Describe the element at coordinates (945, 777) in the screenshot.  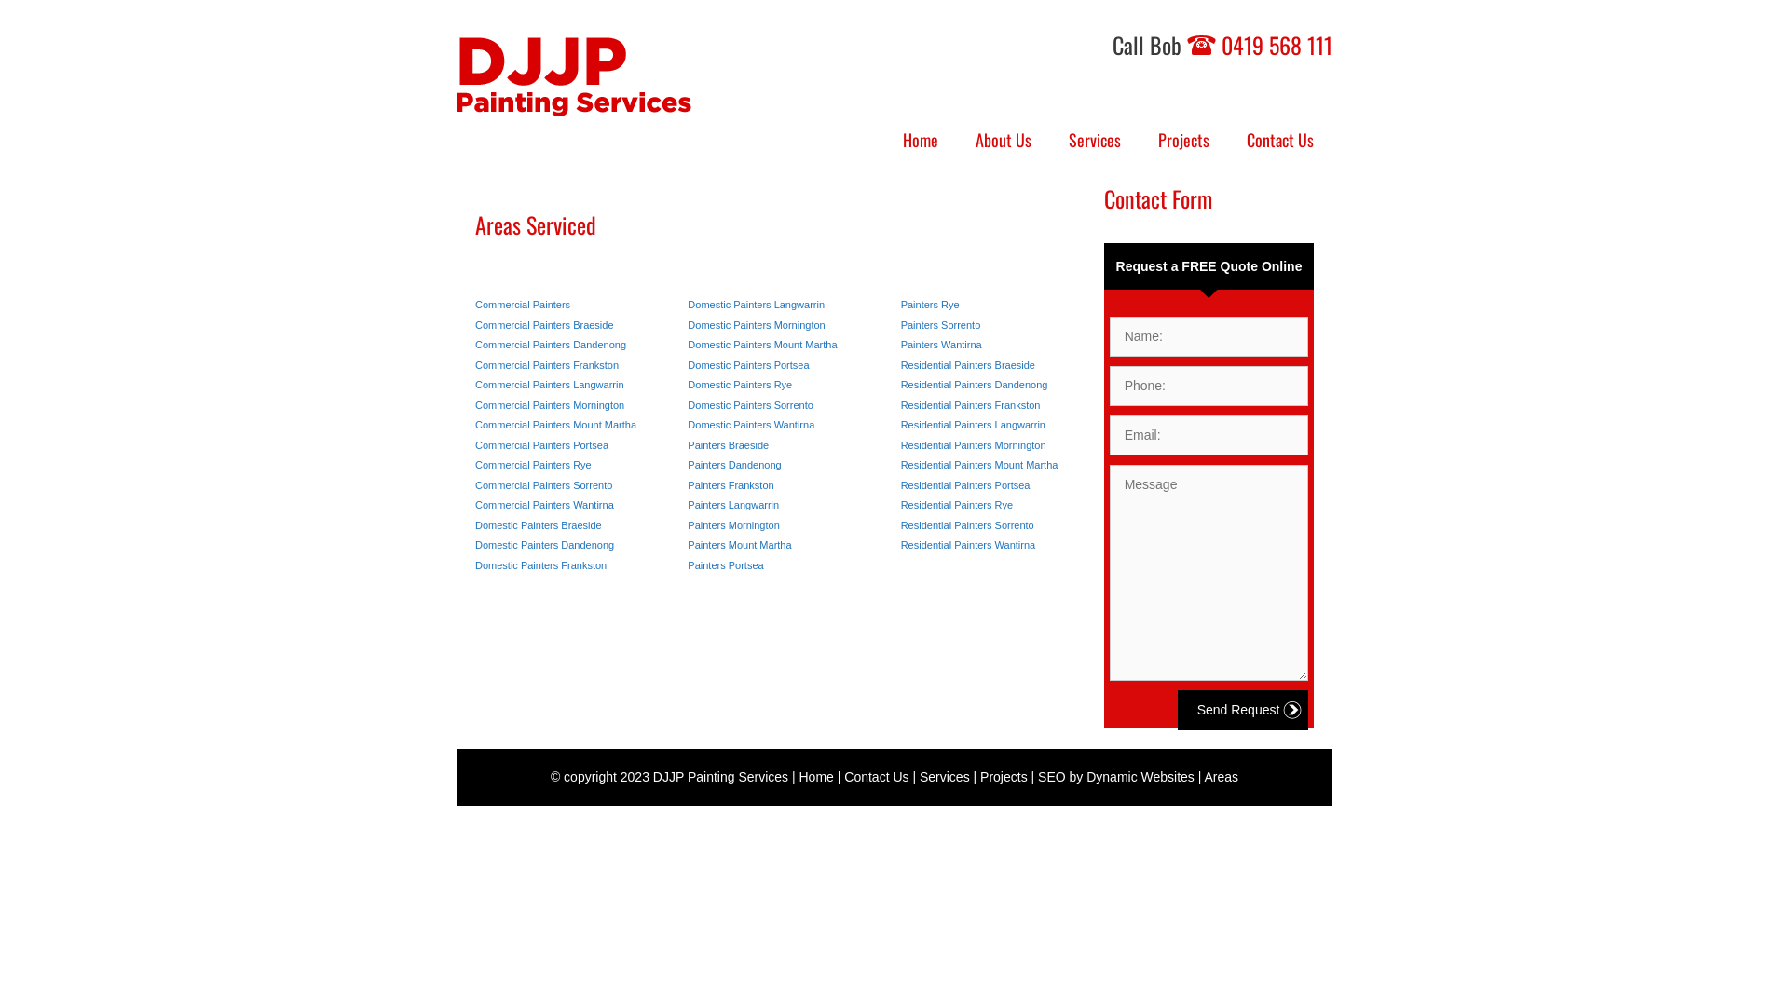
I see `Services` at that location.